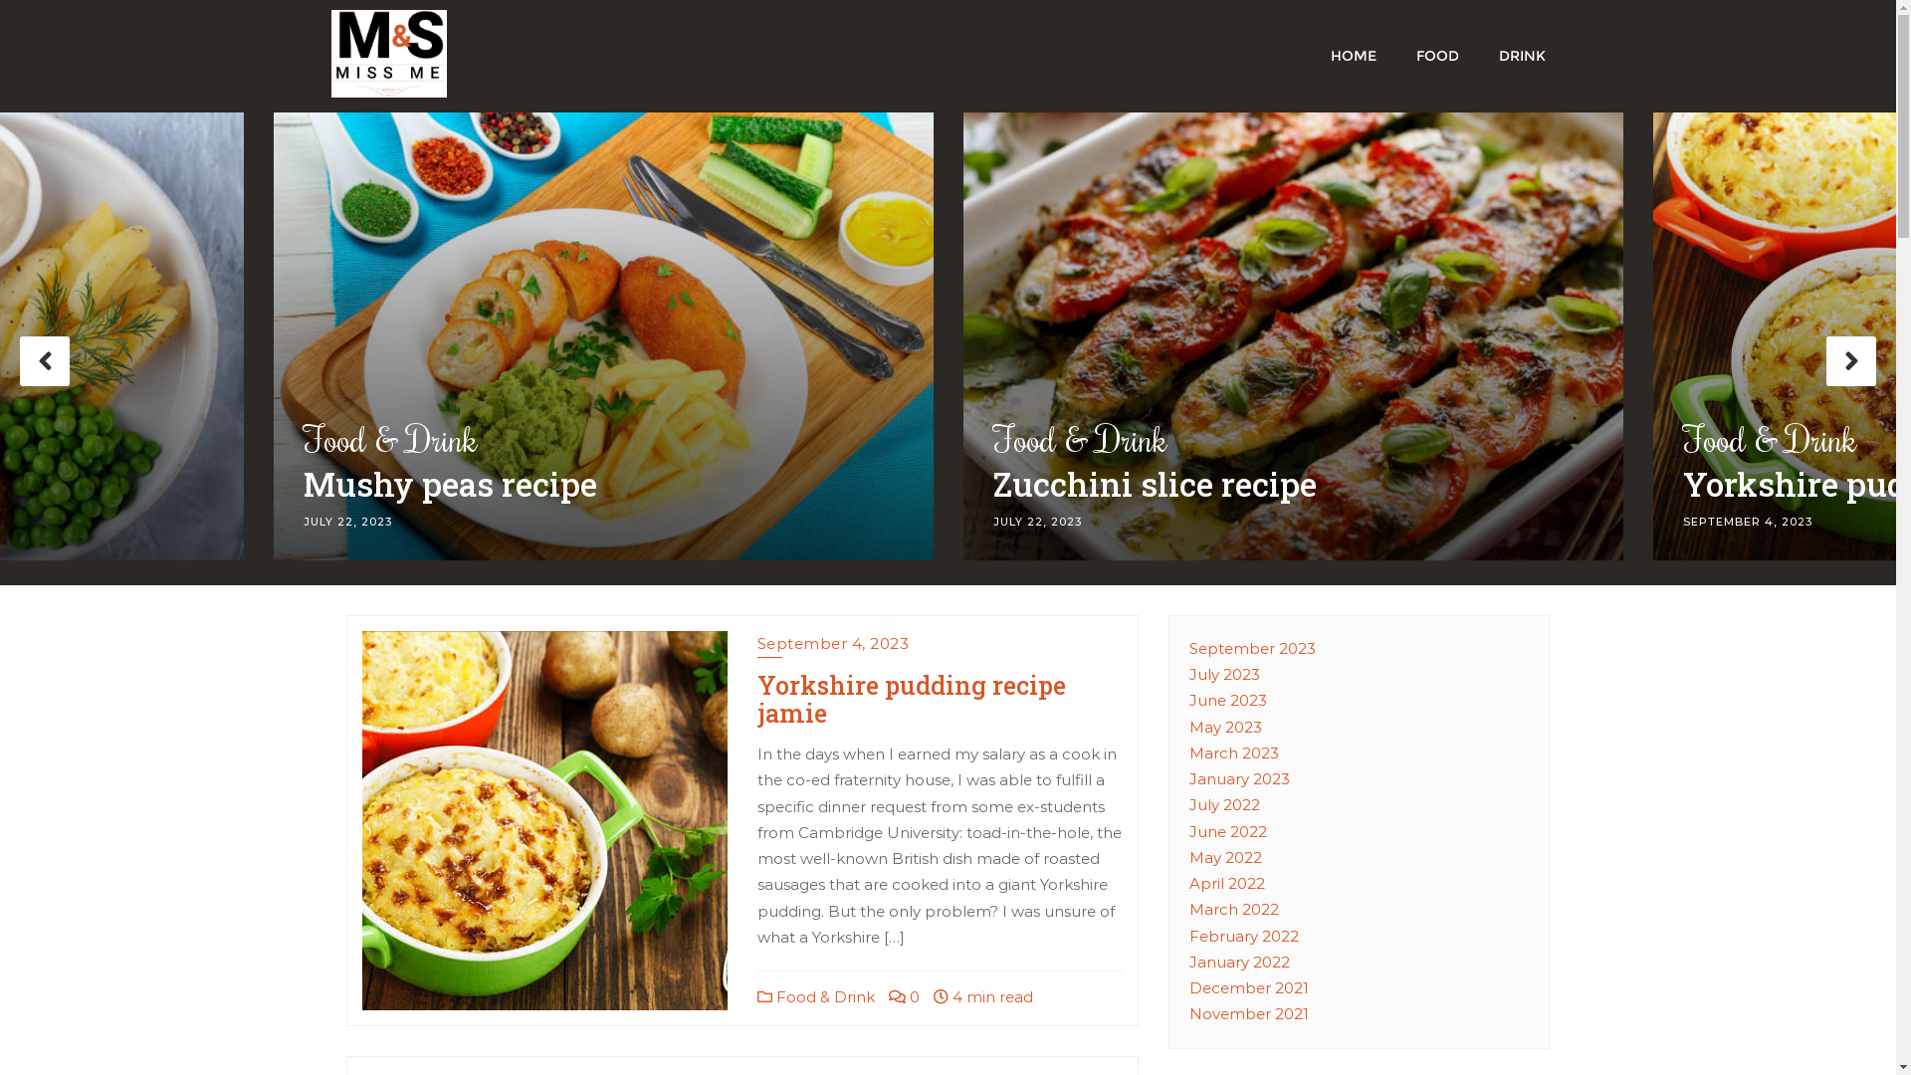 The height and width of the screenshot is (1075, 1911). I want to click on May 2023, so click(1226, 727).